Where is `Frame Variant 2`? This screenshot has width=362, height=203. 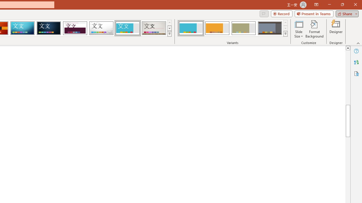
Frame Variant 2 is located at coordinates (217, 28).